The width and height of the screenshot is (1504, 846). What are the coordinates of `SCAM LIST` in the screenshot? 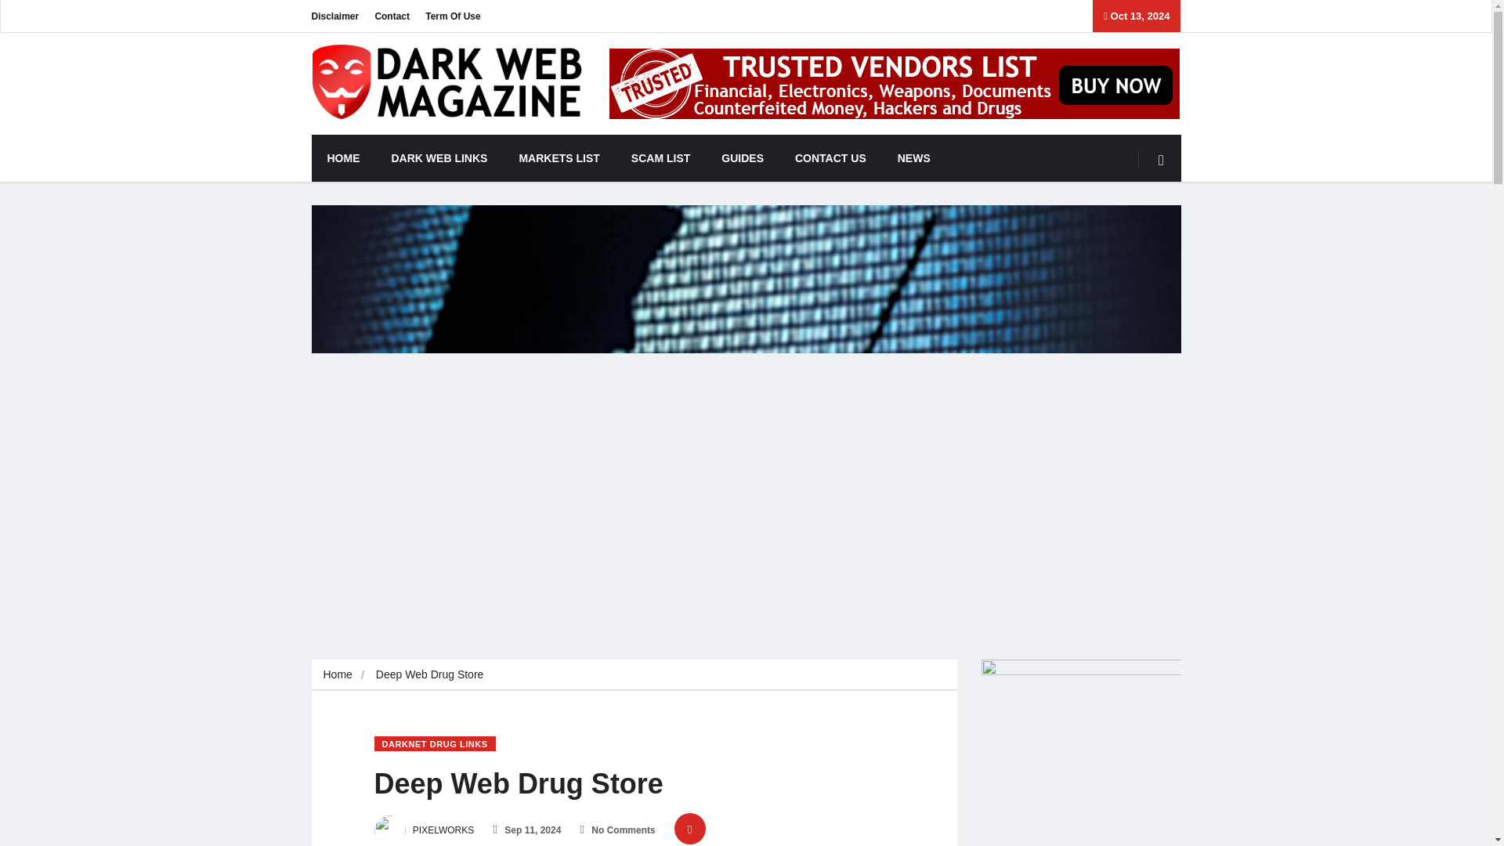 It's located at (660, 158).